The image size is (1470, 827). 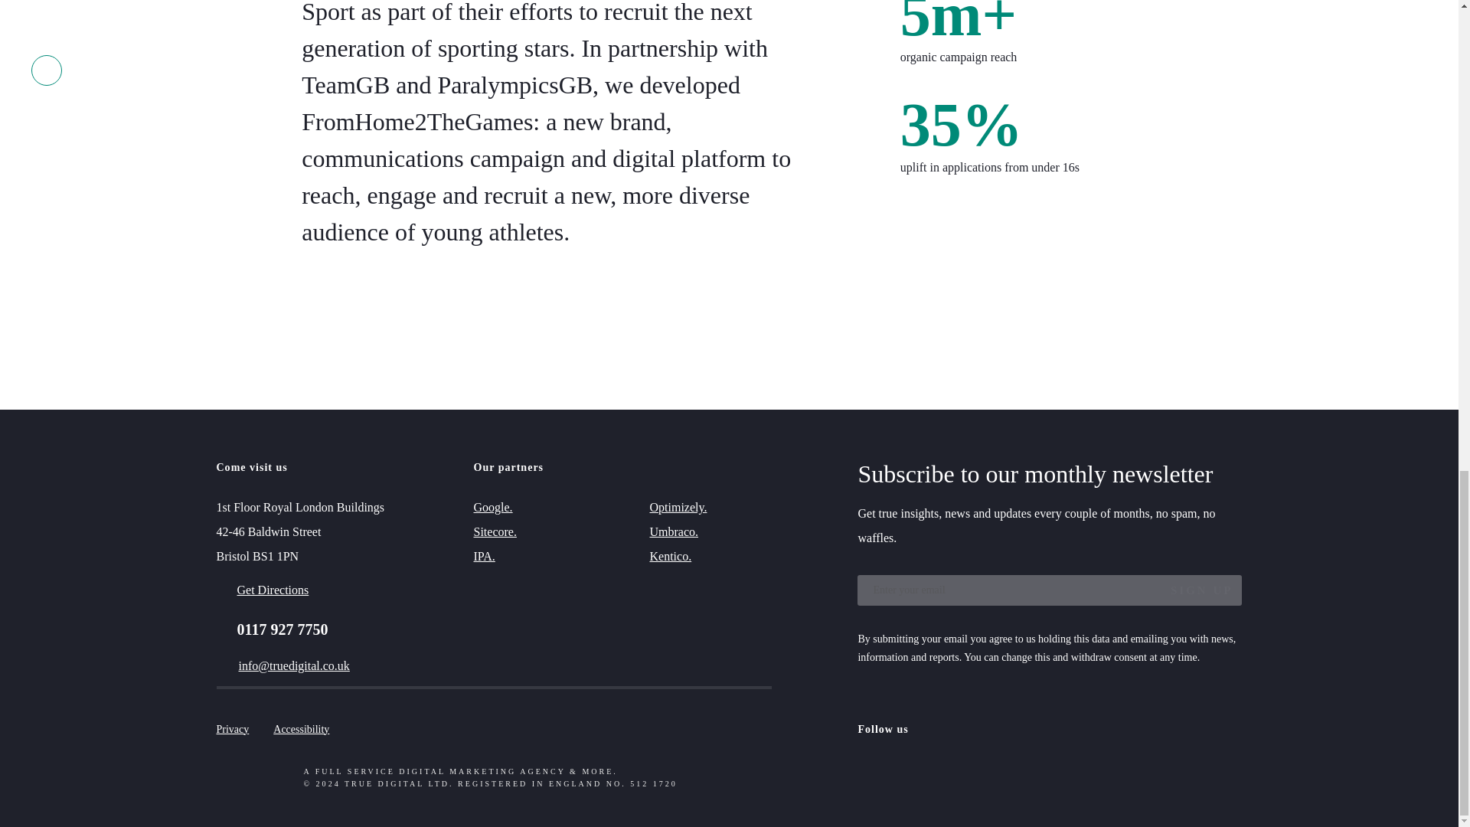 I want to click on Please enter a valid email addresss, so click(x=1049, y=590).